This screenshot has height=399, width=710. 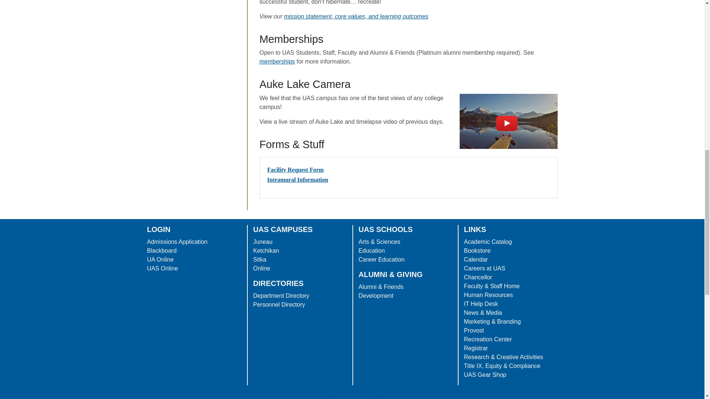 What do you see at coordinates (263, 242) in the screenshot?
I see `Juneau` at bounding box center [263, 242].